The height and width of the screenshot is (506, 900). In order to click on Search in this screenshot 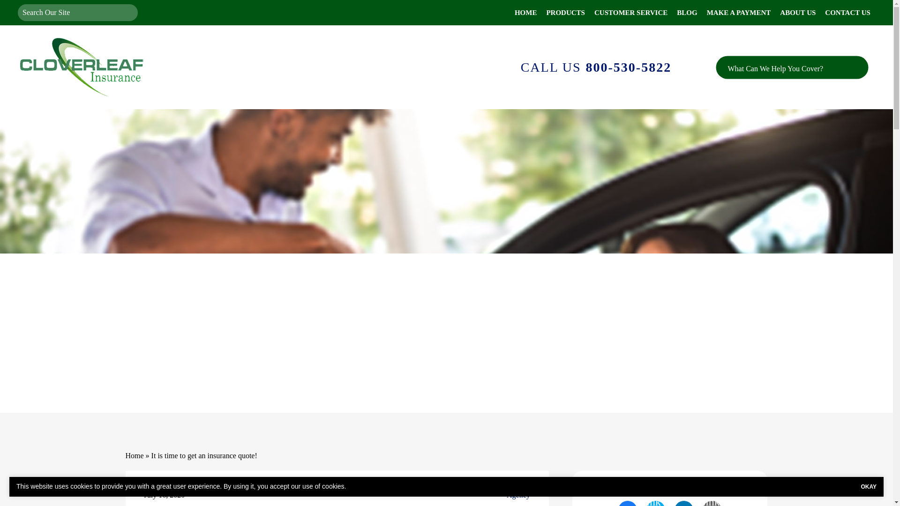, I will do `click(127, 12)`.